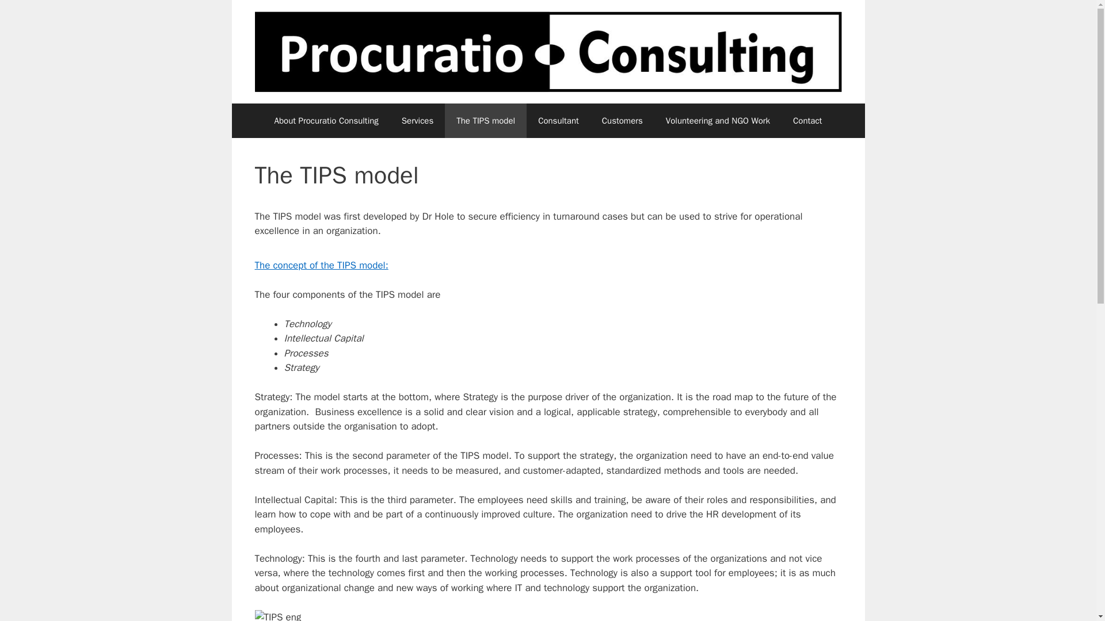  I want to click on Volunteering and NGO Work, so click(717, 121).